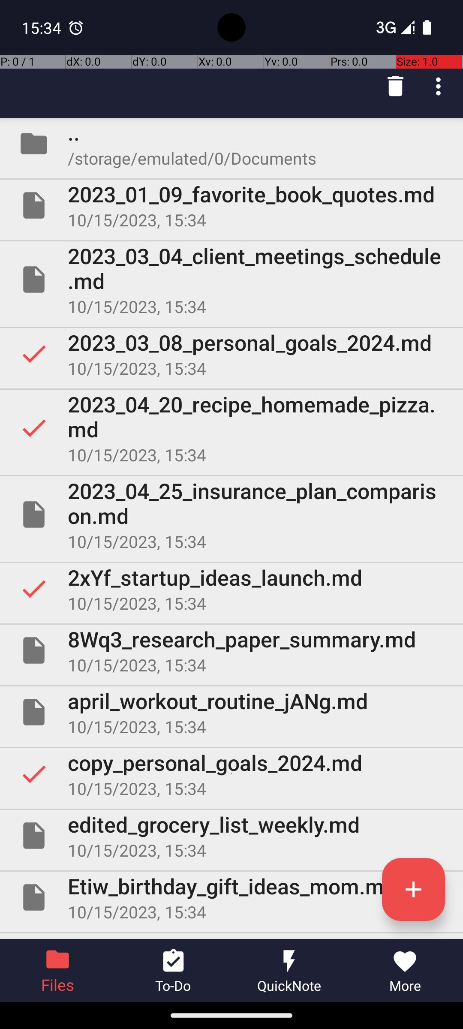 The height and width of the screenshot is (1029, 463). Describe the element at coordinates (231, 354) in the screenshot. I see `Selected 2023_03_08_personal_goals_2024.md ` at that location.